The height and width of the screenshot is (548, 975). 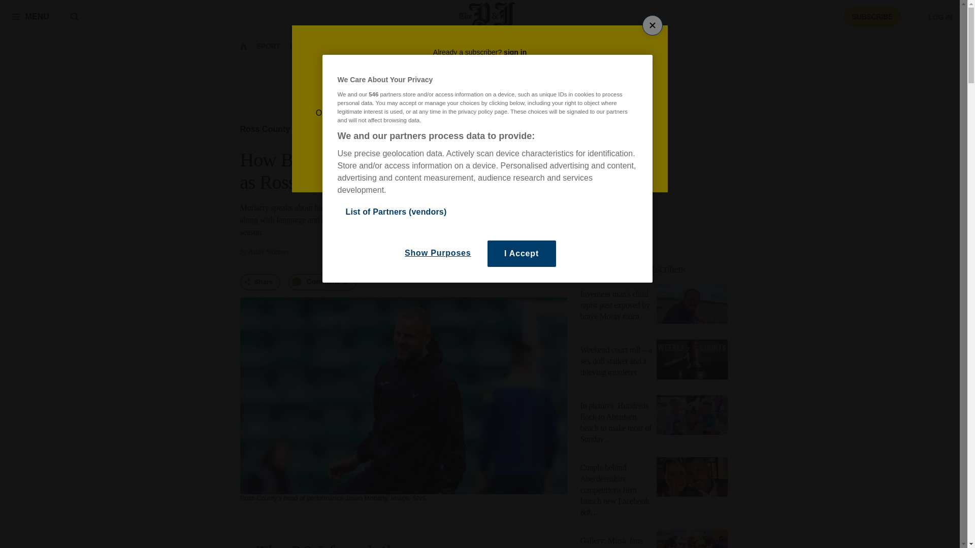 I want to click on Inverness man's child rapist past exposed by brave Moray mum, so click(x=614, y=305).